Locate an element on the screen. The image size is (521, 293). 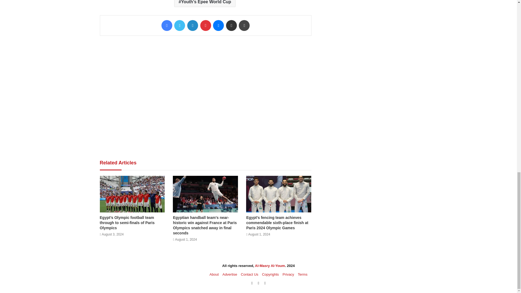
Twitter is located at coordinates (179, 26).